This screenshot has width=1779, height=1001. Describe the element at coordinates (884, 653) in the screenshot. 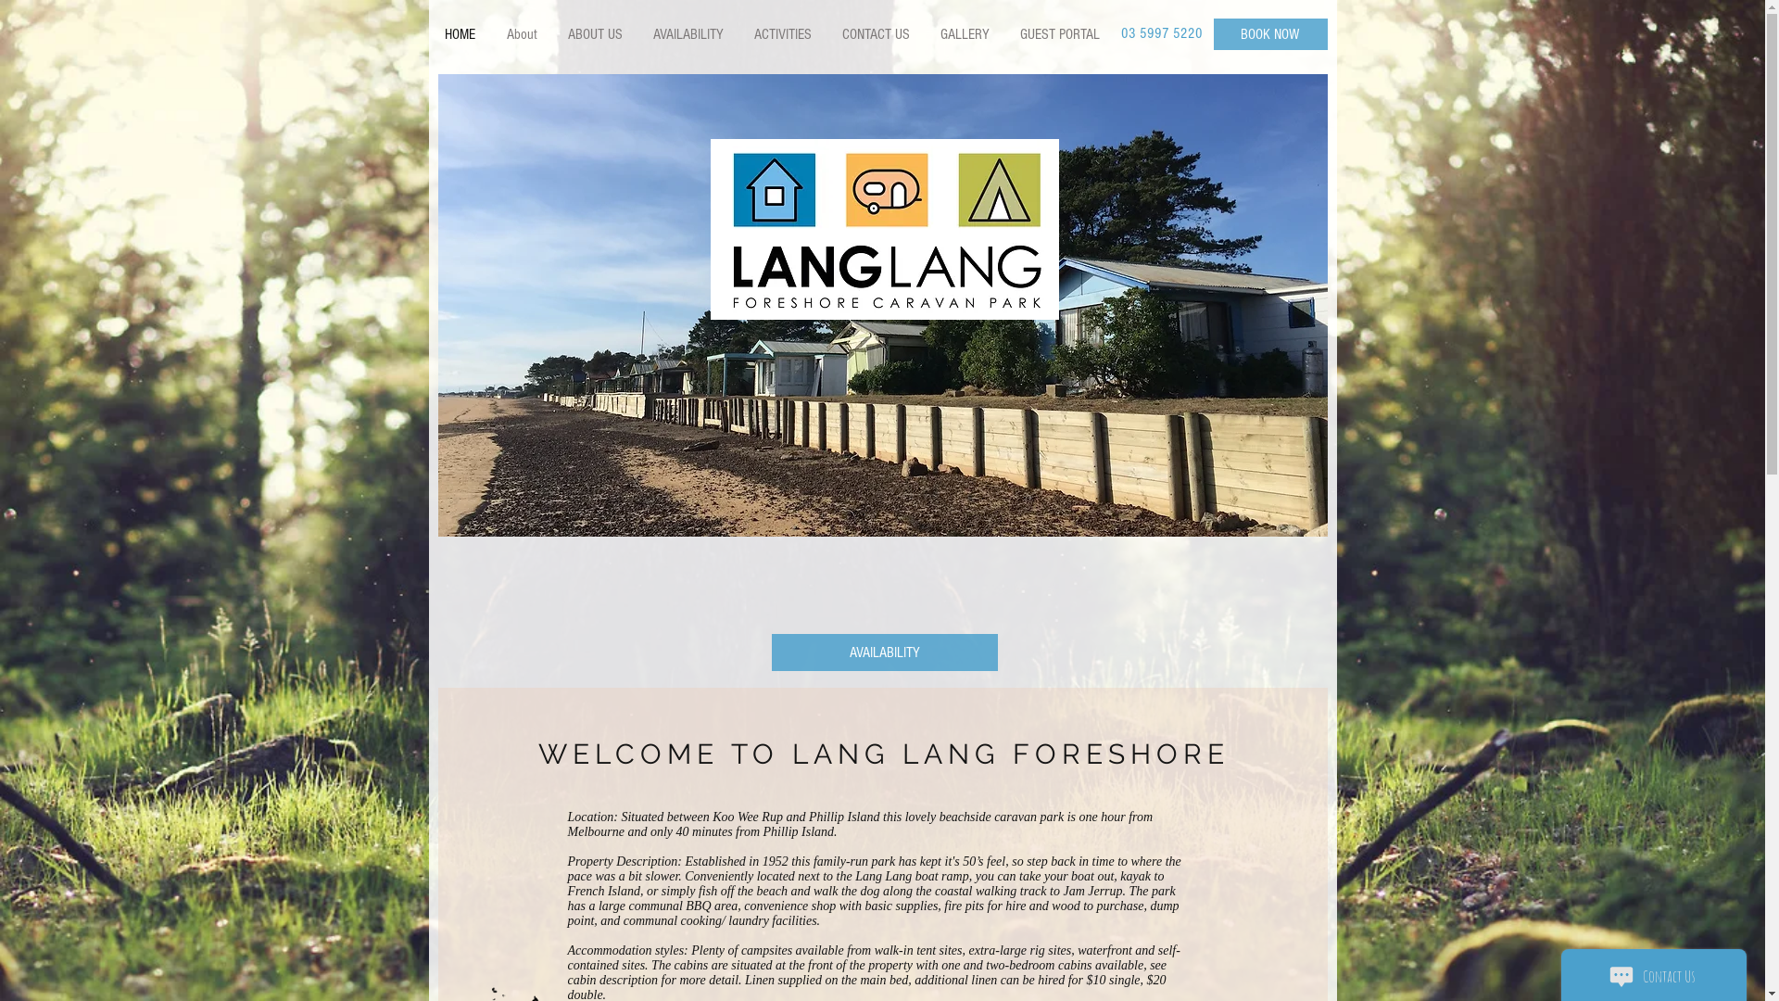

I see `AVAILABILITY` at that location.